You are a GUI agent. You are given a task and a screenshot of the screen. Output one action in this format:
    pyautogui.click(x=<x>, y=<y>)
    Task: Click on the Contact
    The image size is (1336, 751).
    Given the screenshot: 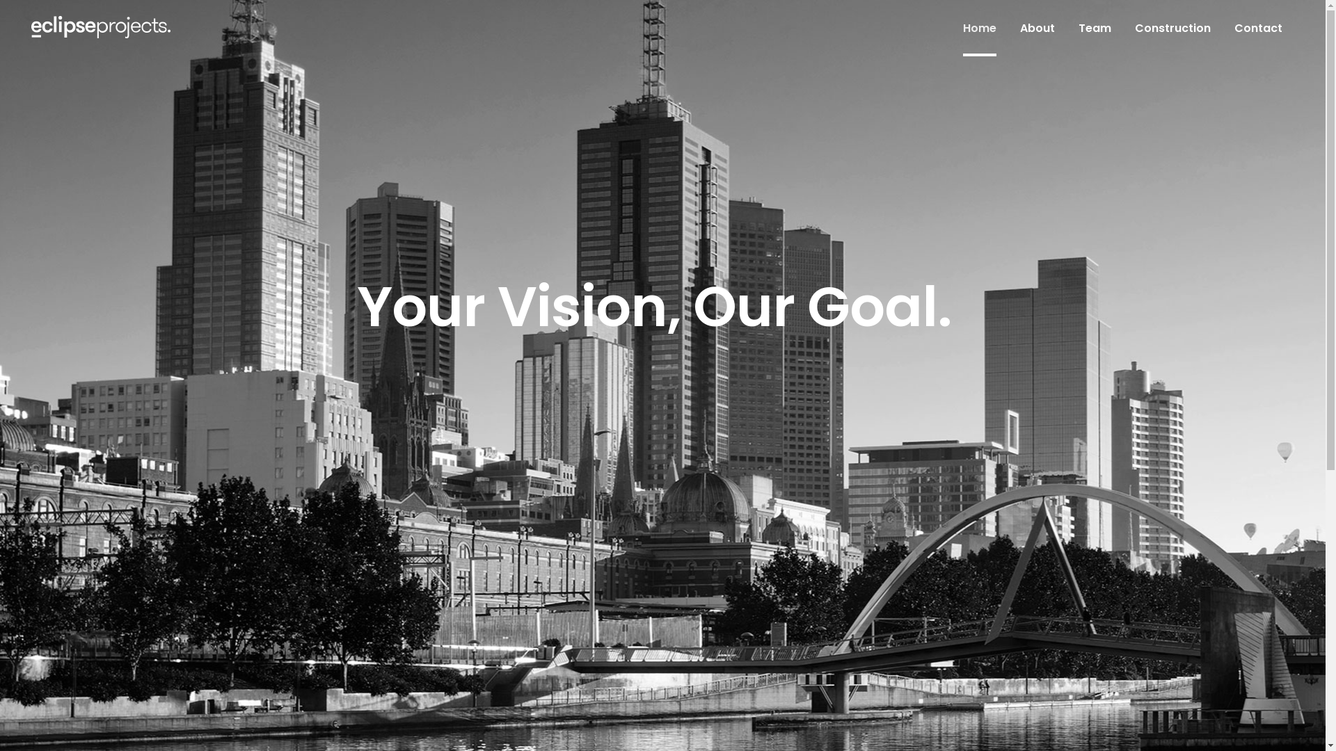 What is the action you would take?
    pyautogui.click(x=1258, y=28)
    